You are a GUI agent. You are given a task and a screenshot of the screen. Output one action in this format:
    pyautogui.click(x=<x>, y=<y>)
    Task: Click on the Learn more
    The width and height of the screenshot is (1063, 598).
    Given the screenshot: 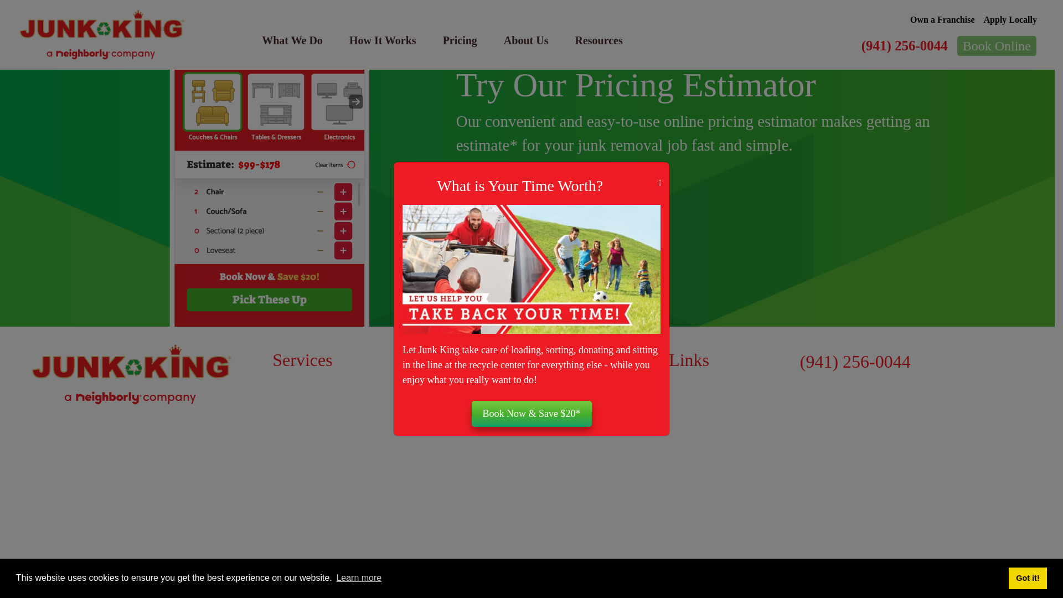 What is the action you would take?
    pyautogui.click(x=359, y=48)
    